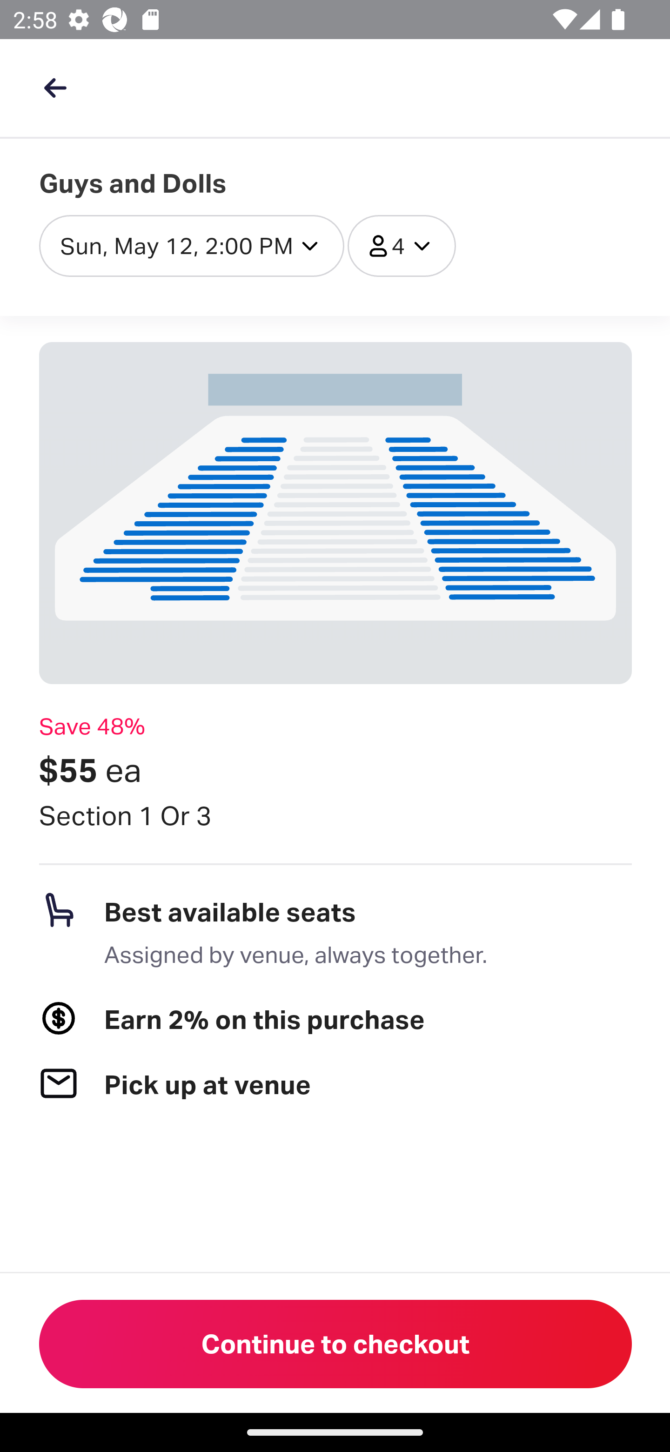 The width and height of the screenshot is (670, 1452). What do you see at coordinates (402, 246) in the screenshot?
I see `4` at bounding box center [402, 246].